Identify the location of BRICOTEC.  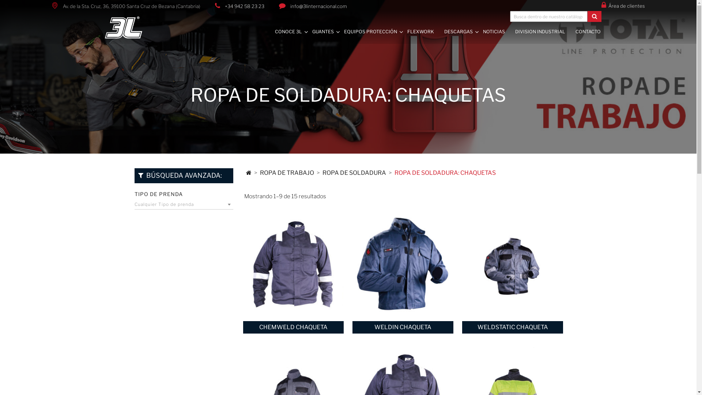
(405, 157).